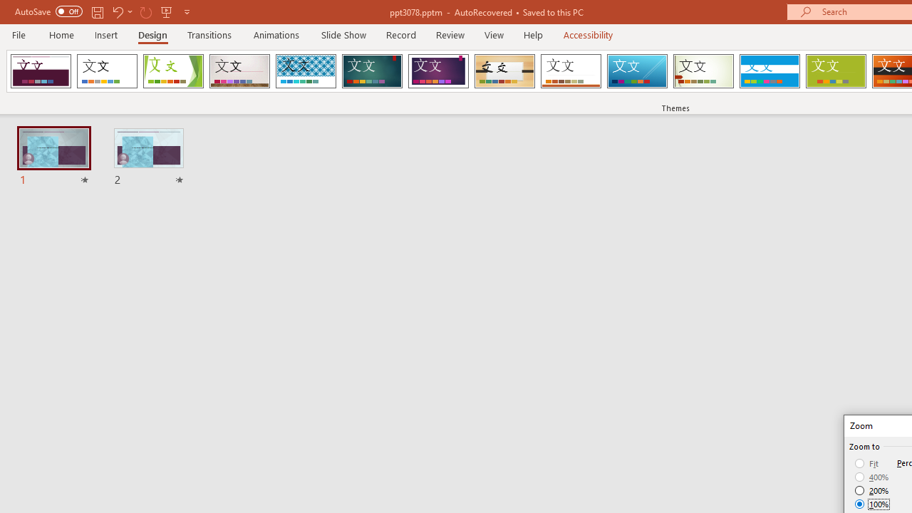 This screenshot has width=912, height=513. What do you see at coordinates (152, 34) in the screenshot?
I see `Design` at bounding box center [152, 34].